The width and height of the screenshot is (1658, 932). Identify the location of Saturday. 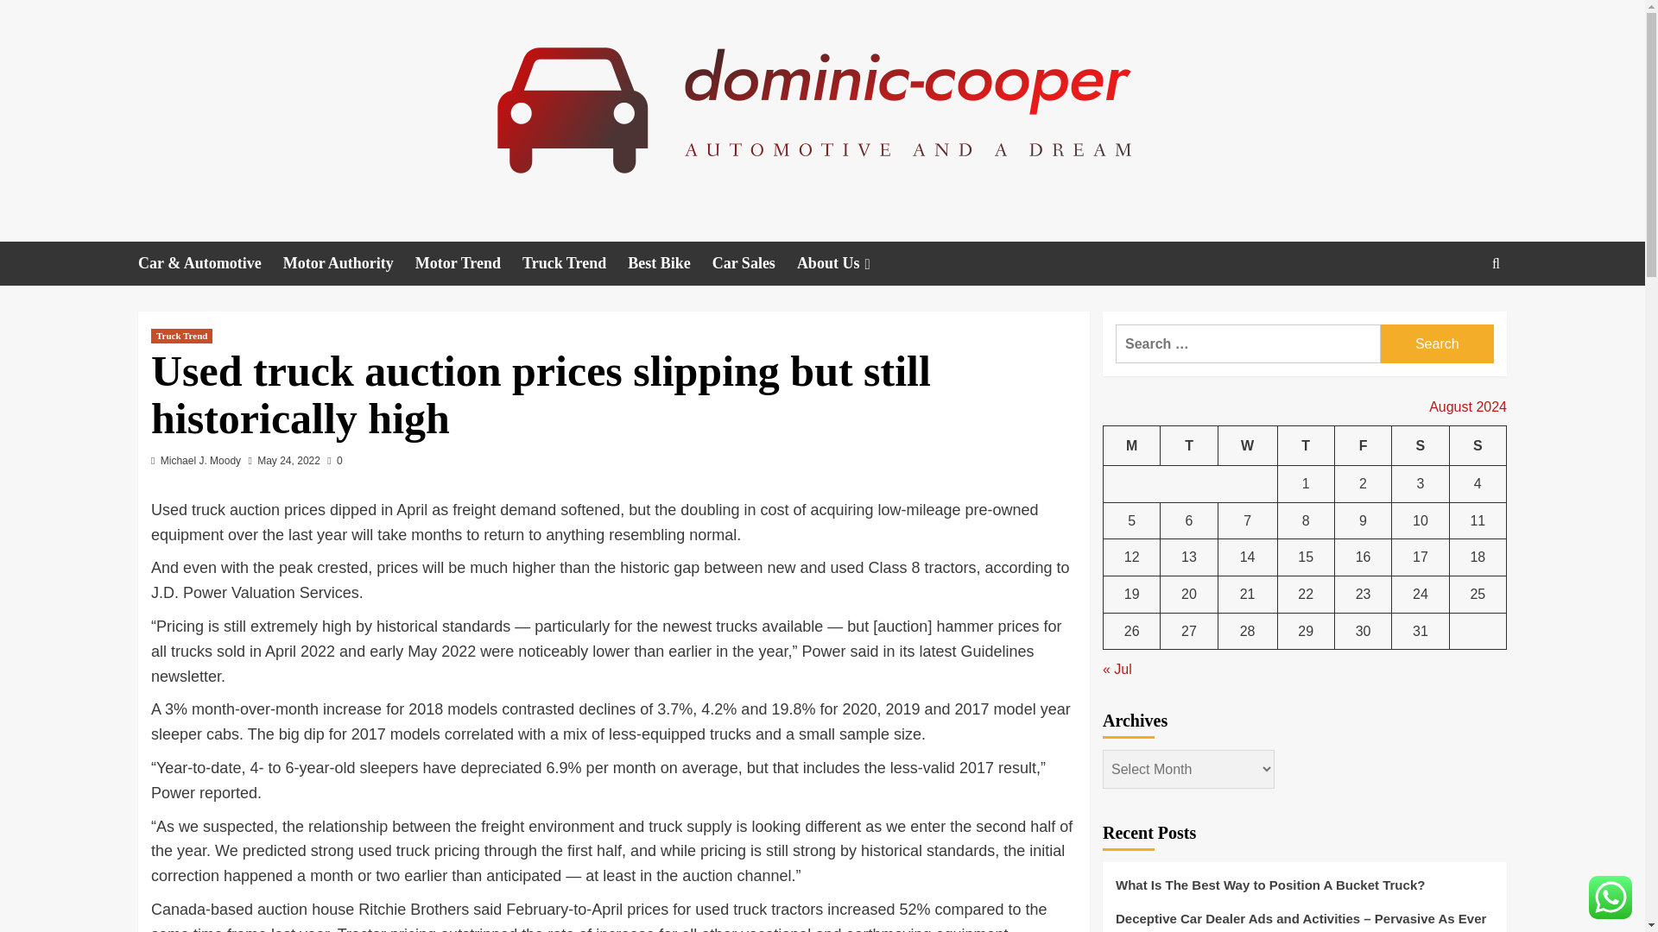
(1421, 445).